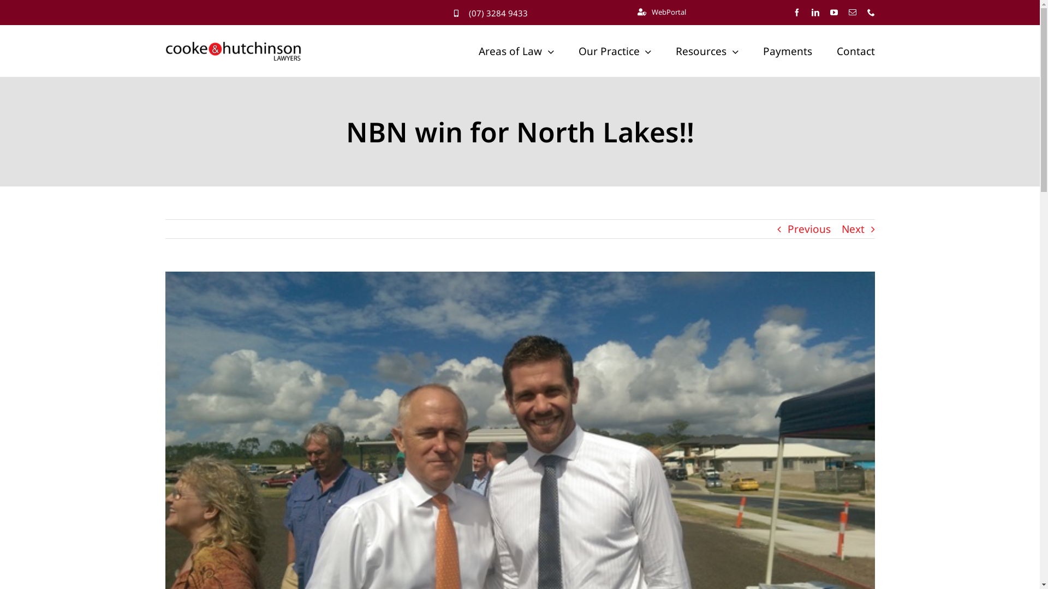  I want to click on Resources, so click(707, 51).